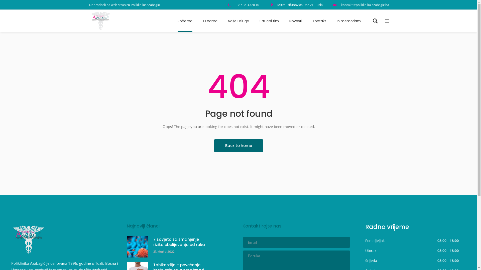 Image resolution: width=481 pixels, height=270 pixels. Describe the element at coordinates (164, 251) in the screenshot. I see `31. Marta 2022.` at that location.